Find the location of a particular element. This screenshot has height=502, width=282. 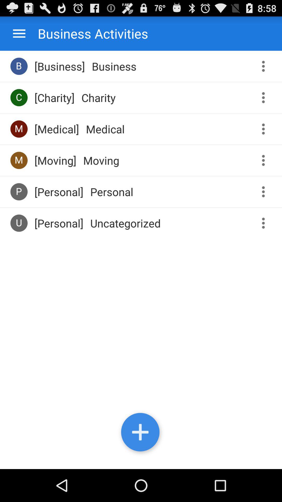

open menu is located at coordinates (19, 33).